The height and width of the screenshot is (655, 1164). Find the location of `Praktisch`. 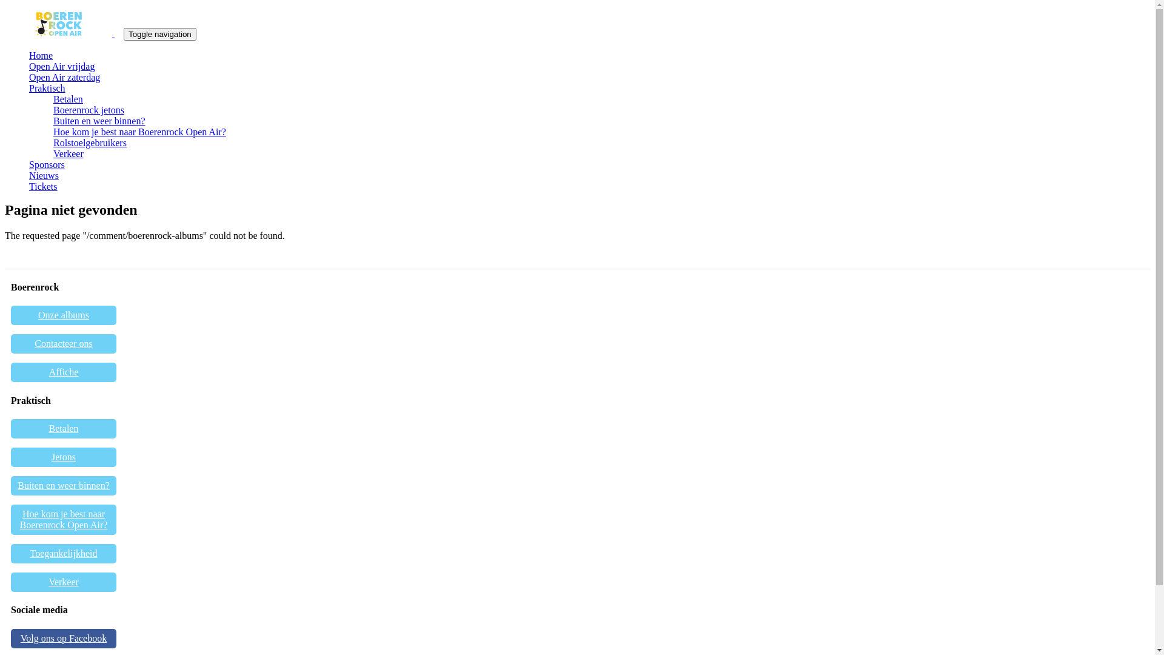

Praktisch is located at coordinates (47, 89).